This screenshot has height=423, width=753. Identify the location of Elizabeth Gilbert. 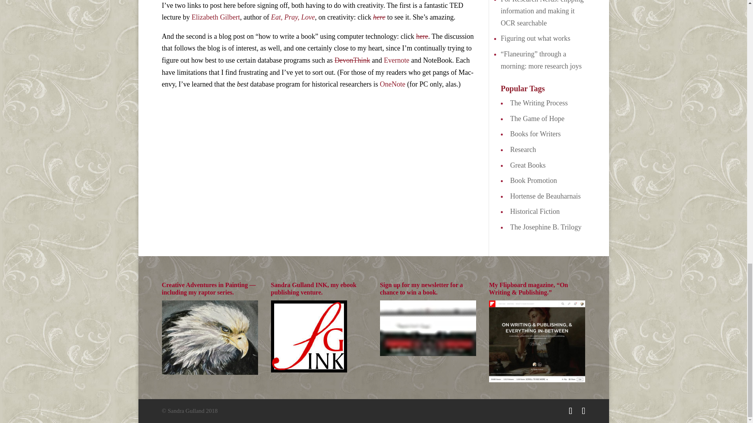
(215, 17).